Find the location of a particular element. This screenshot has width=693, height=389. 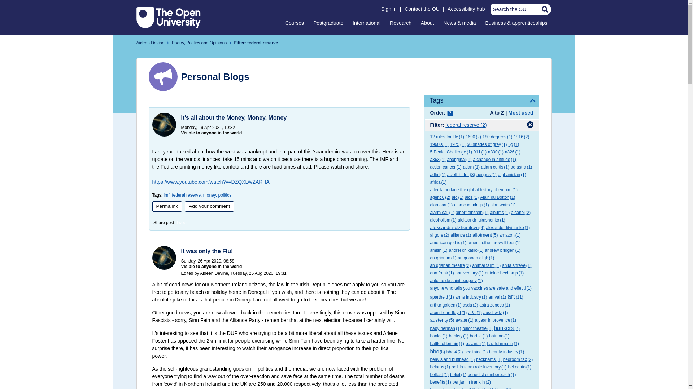

Research is located at coordinates (401, 23).